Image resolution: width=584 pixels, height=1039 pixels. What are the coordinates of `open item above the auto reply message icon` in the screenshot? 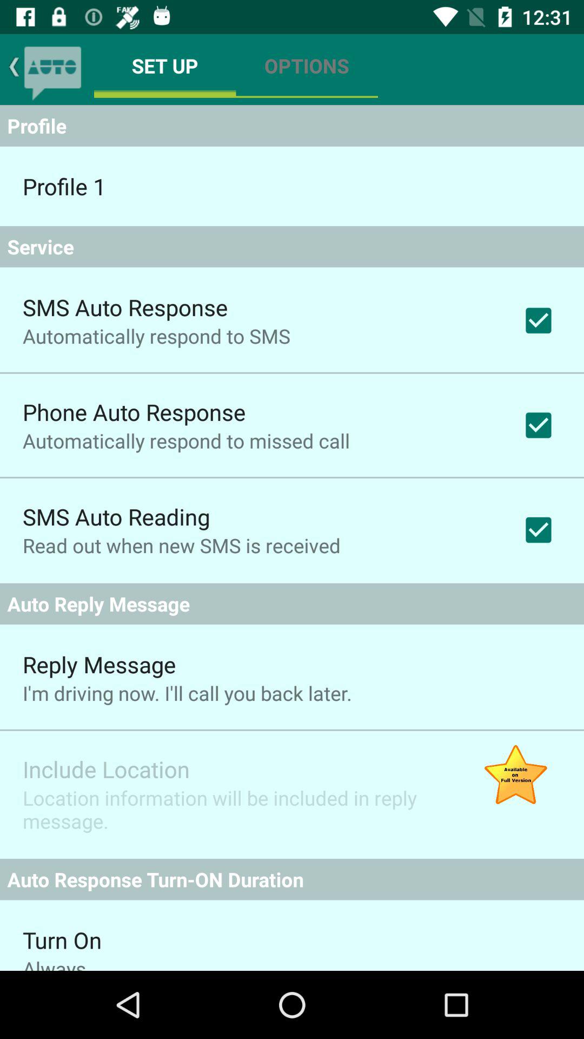 It's located at (182, 545).